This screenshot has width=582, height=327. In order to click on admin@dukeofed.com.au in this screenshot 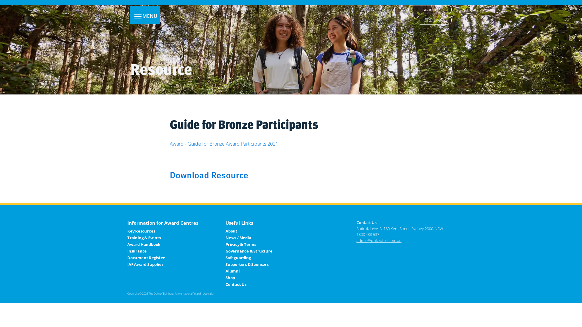, I will do `click(379, 240)`.